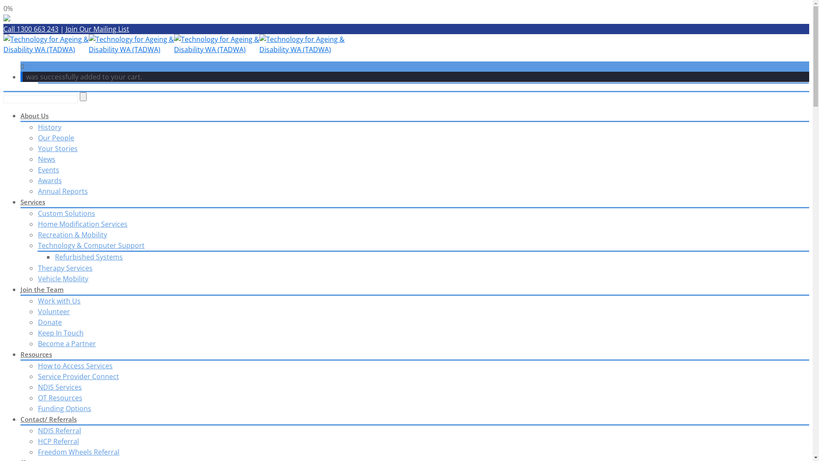 Image resolution: width=819 pixels, height=461 pixels. What do you see at coordinates (54, 312) in the screenshot?
I see `Volunteer` at bounding box center [54, 312].